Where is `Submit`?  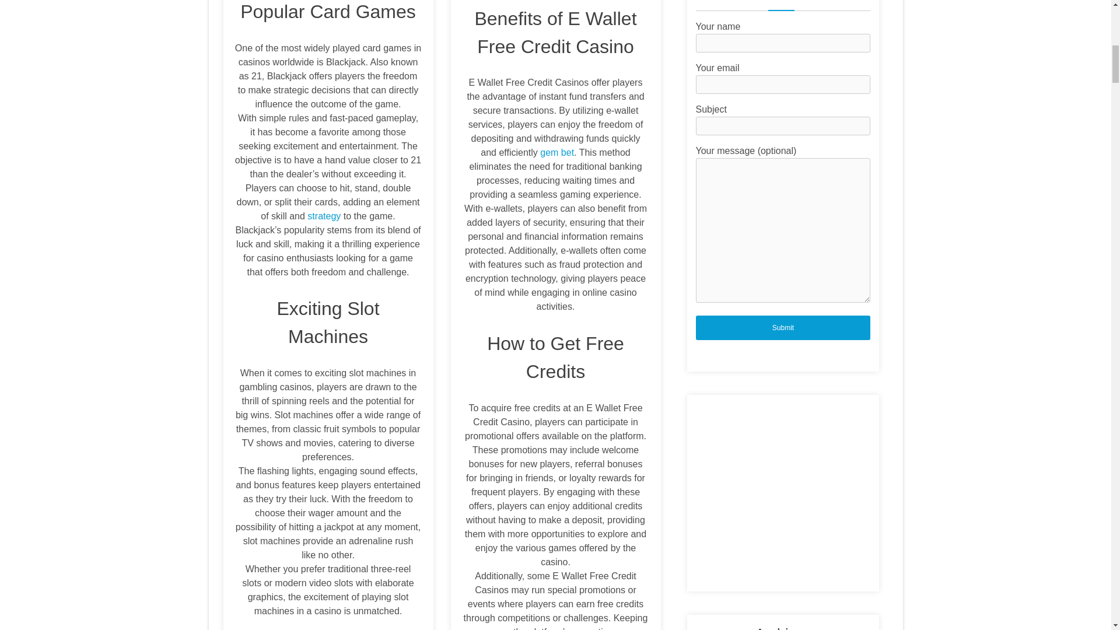
Submit is located at coordinates (783, 327).